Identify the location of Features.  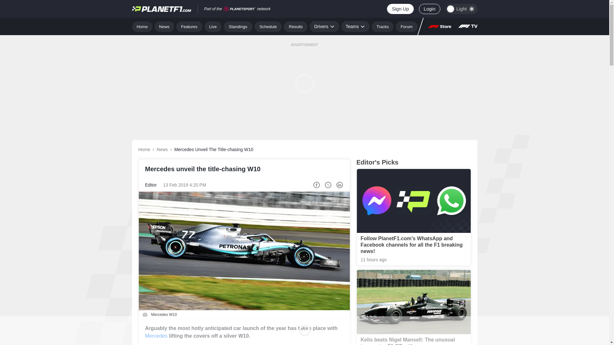
(189, 26).